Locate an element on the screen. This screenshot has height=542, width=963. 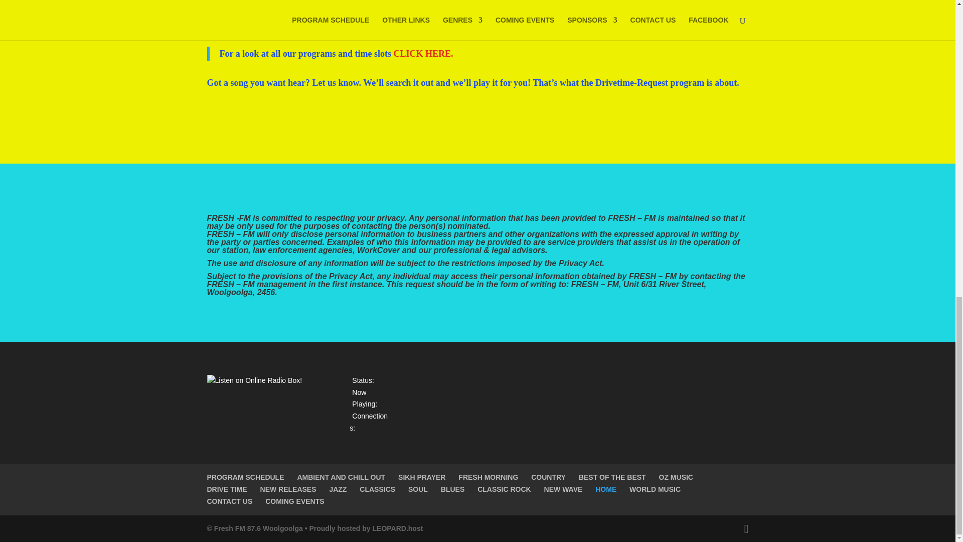
PROGRAM SCHEDULE is located at coordinates (245, 477).